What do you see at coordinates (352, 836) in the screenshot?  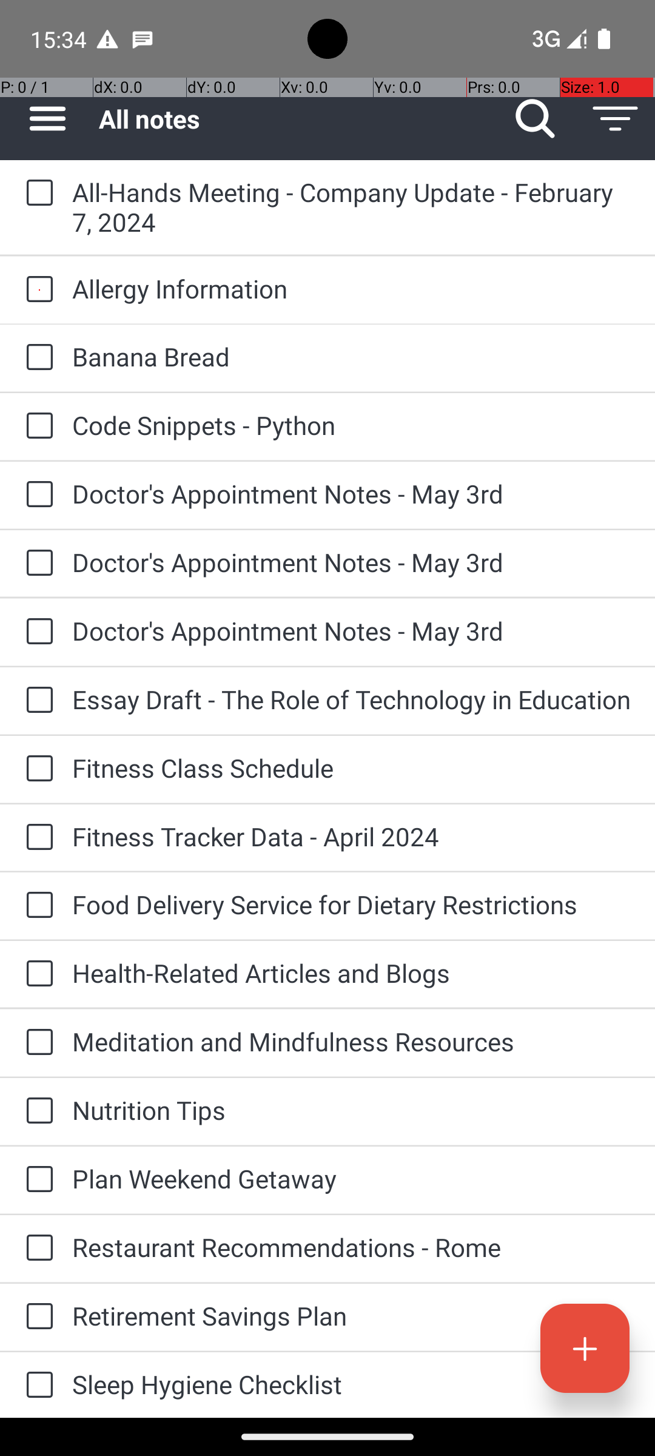 I see `Fitness Tracker Data - April 2024` at bounding box center [352, 836].